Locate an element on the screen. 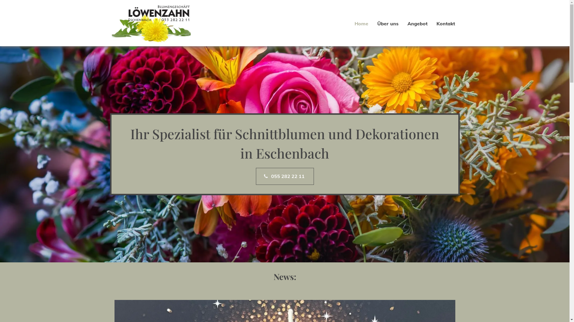 The width and height of the screenshot is (574, 322). Home is located at coordinates (357, 24).